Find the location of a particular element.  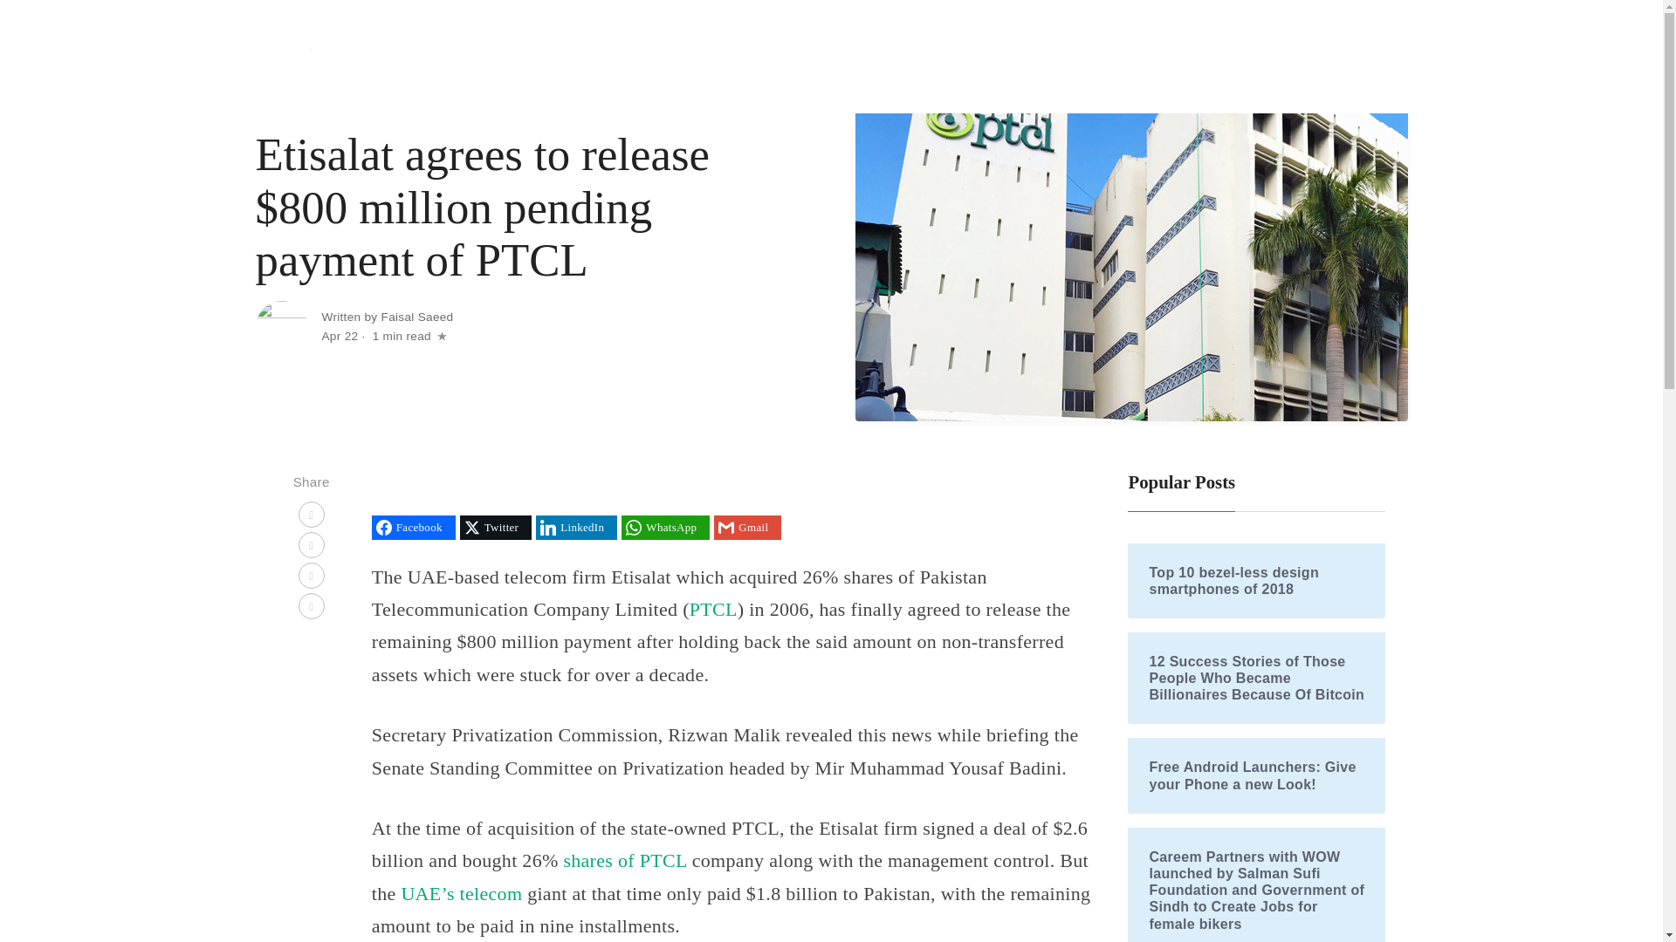

Share on LinkedIn is located at coordinates (576, 527).